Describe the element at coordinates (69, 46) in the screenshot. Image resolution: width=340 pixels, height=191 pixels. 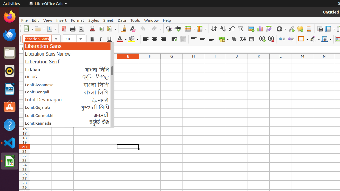
I see `Liberation Sans` at that location.